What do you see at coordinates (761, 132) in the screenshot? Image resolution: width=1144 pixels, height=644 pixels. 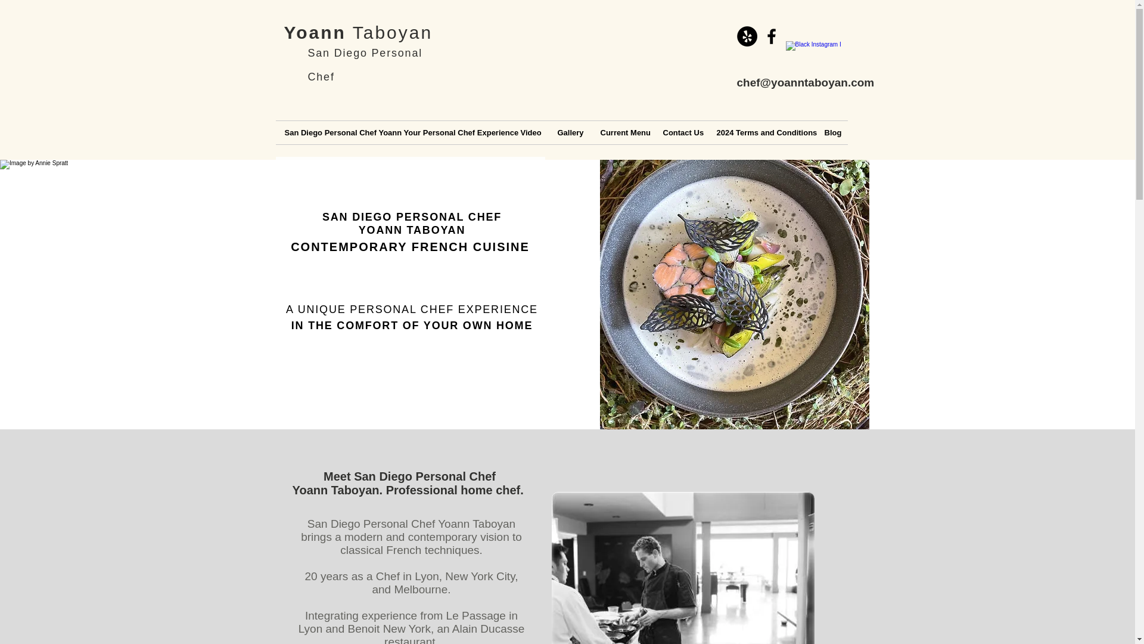 I see `2024 Terms and Conditions` at bounding box center [761, 132].